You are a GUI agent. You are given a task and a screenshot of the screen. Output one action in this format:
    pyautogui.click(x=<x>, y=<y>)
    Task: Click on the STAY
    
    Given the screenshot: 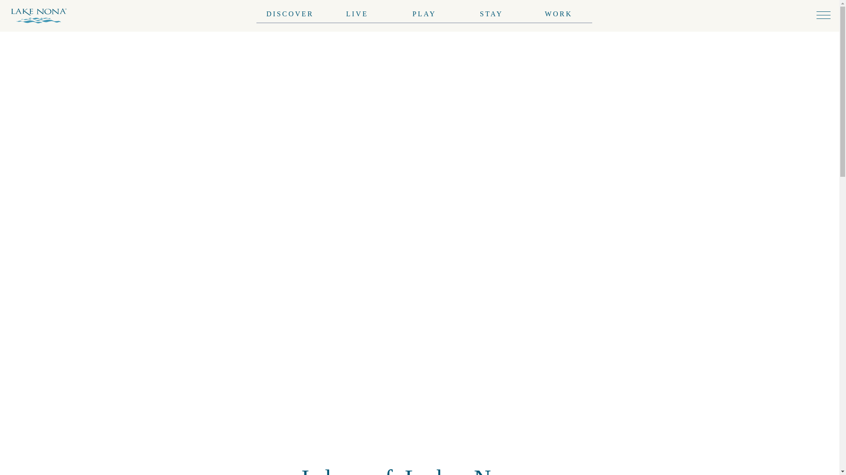 What is the action you would take?
    pyautogui.click(x=491, y=12)
    